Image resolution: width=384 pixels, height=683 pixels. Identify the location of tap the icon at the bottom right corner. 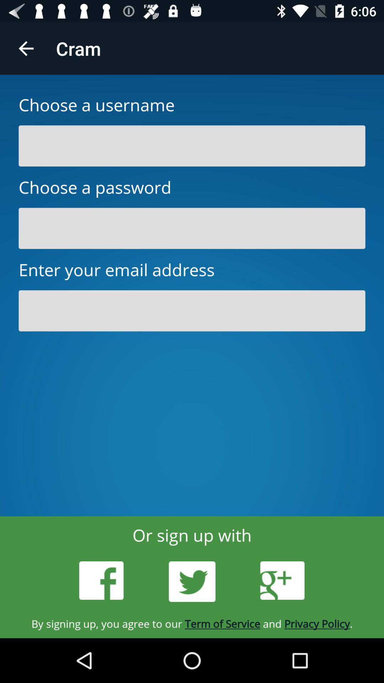
(282, 581).